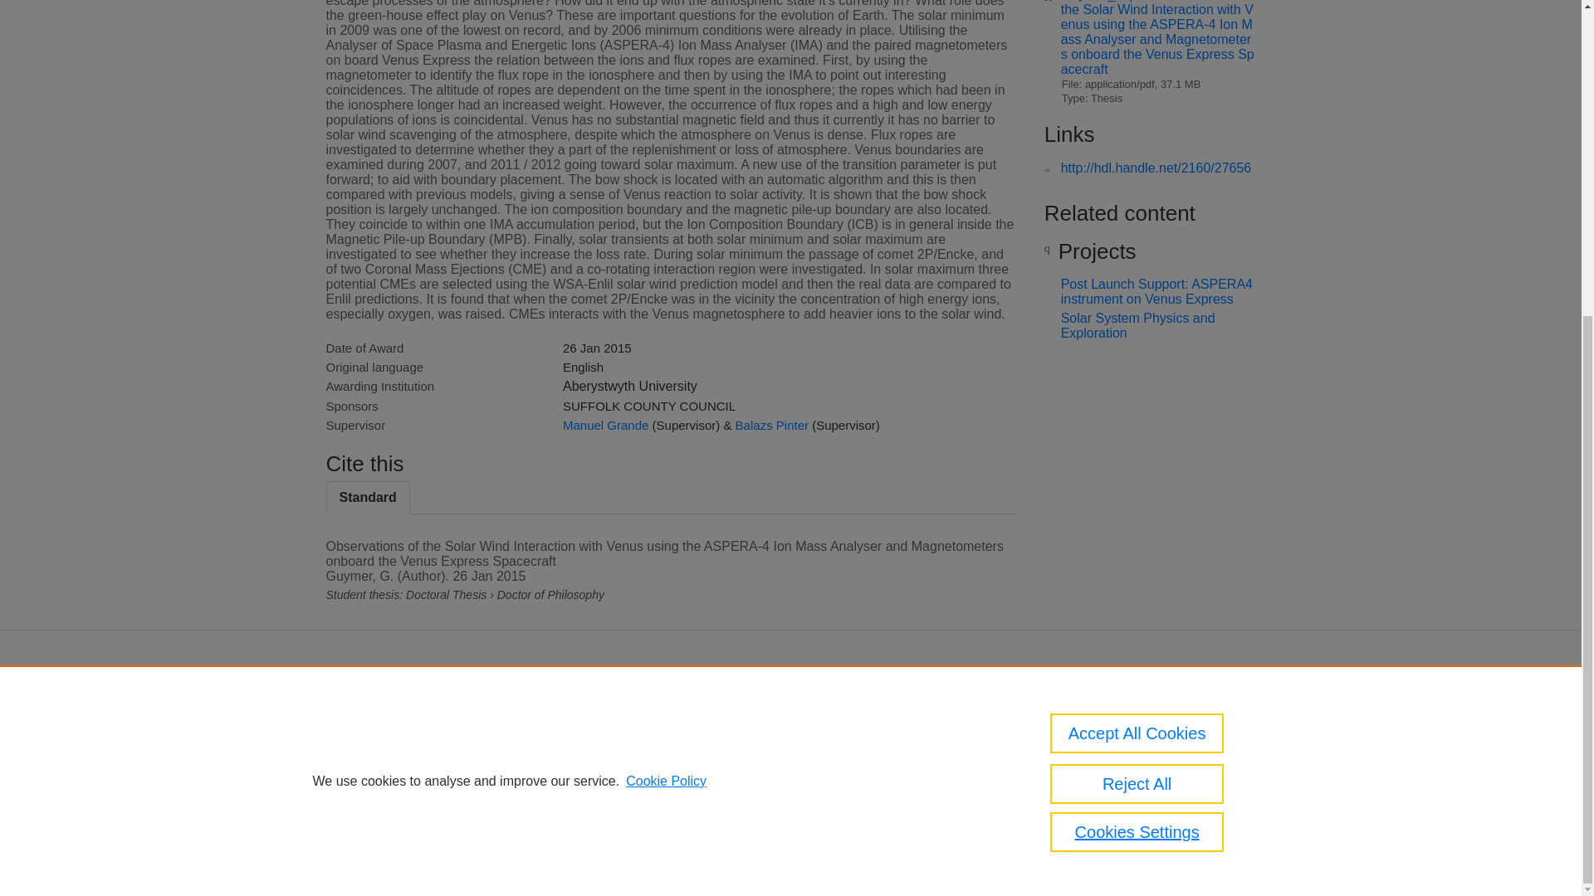 The width and height of the screenshot is (1594, 896). Describe the element at coordinates (605, 425) in the screenshot. I see `Manuel Grande` at that location.